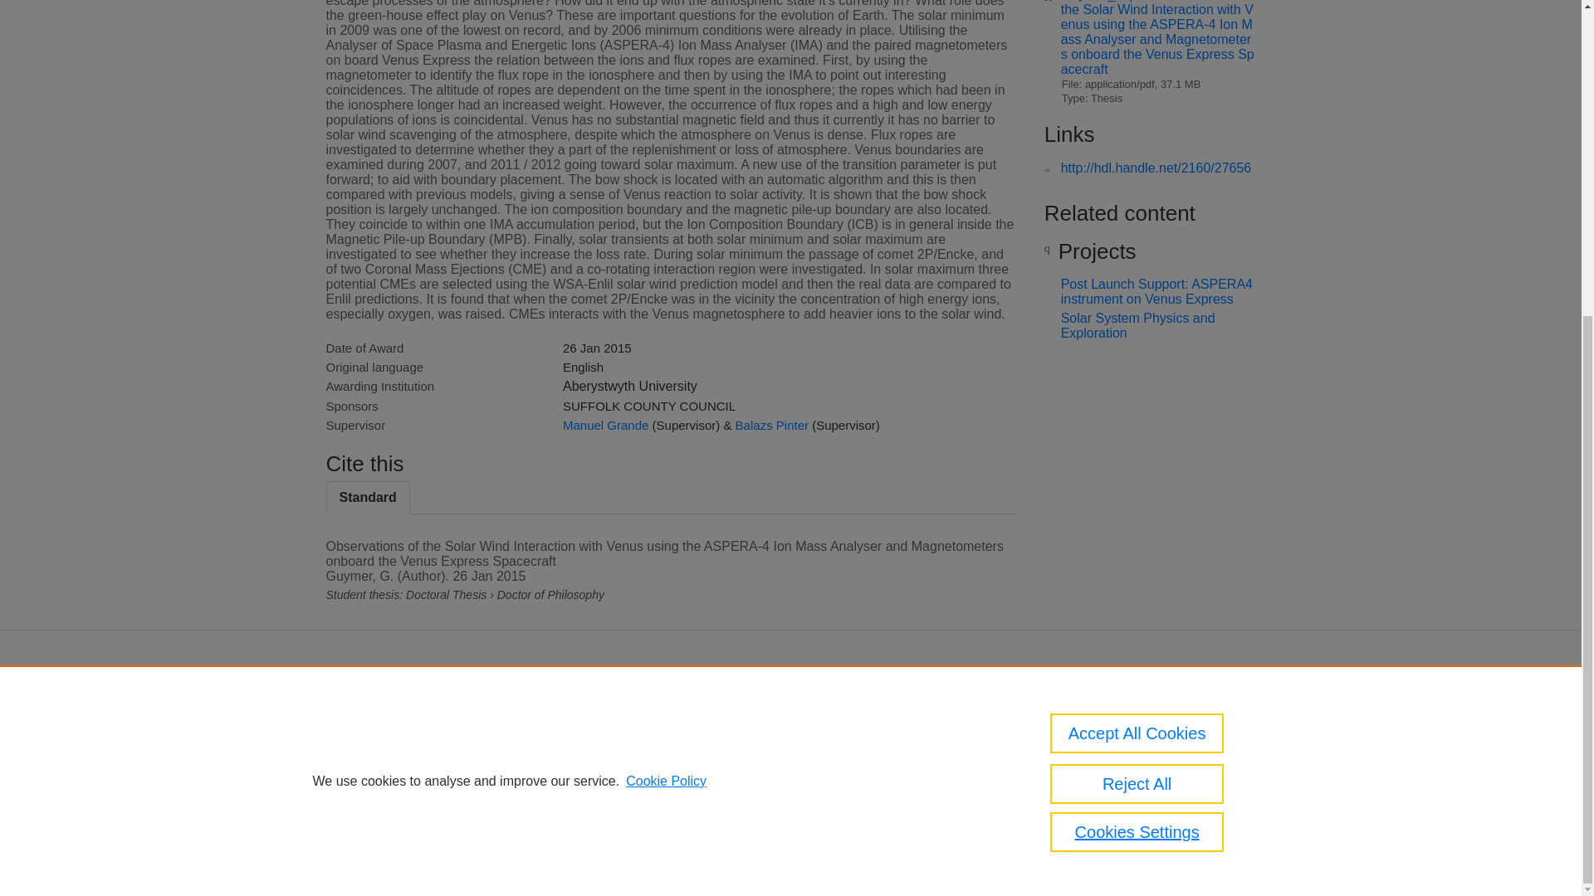 The width and height of the screenshot is (1594, 896). Describe the element at coordinates (605, 425) in the screenshot. I see `Manuel Grande` at that location.